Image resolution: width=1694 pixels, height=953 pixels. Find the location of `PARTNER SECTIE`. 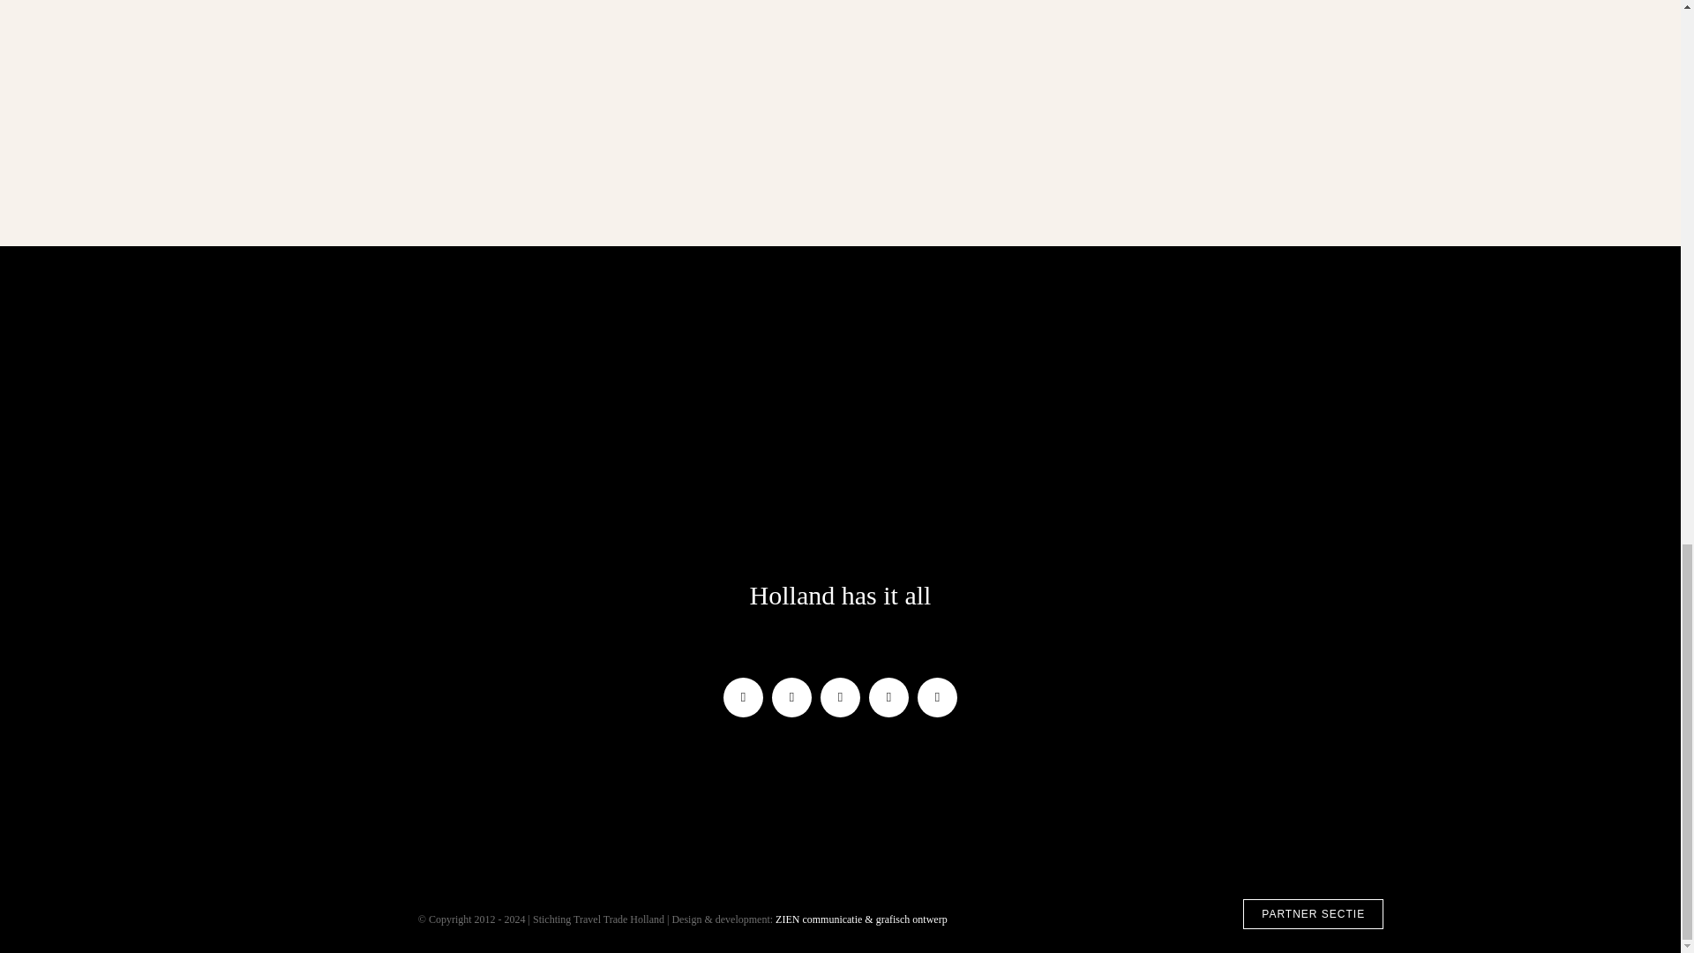

PARTNER SECTIE is located at coordinates (1313, 914).